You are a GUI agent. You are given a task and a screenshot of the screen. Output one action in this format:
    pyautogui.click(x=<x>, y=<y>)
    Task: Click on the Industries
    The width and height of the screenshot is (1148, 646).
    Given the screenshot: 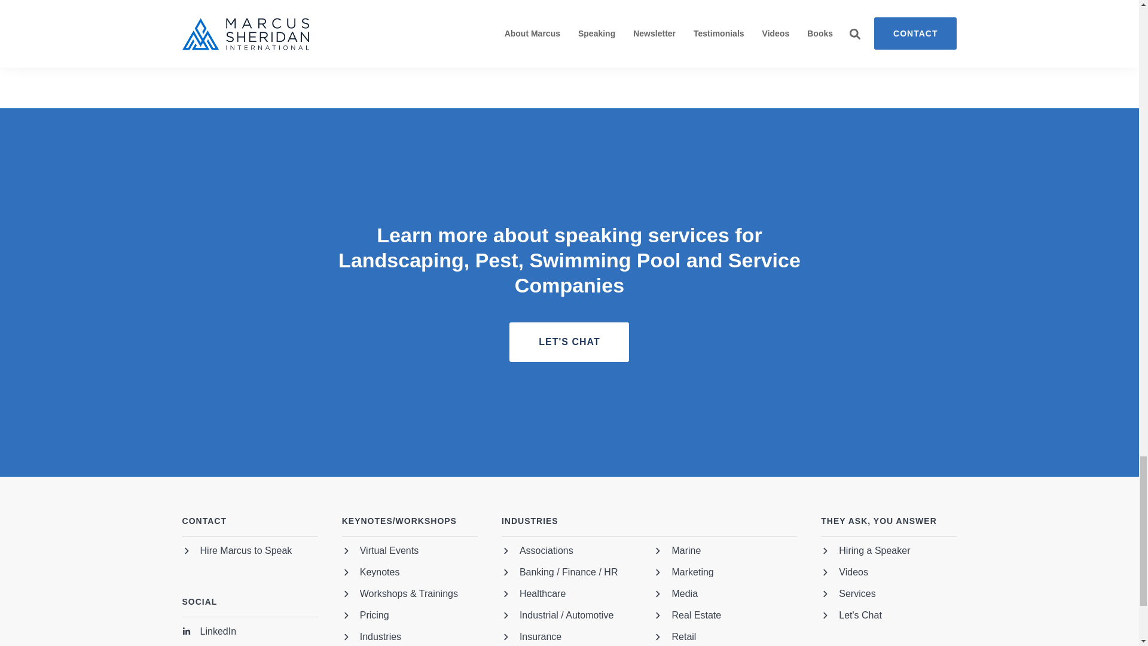 What is the action you would take?
    pyautogui.click(x=371, y=639)
    